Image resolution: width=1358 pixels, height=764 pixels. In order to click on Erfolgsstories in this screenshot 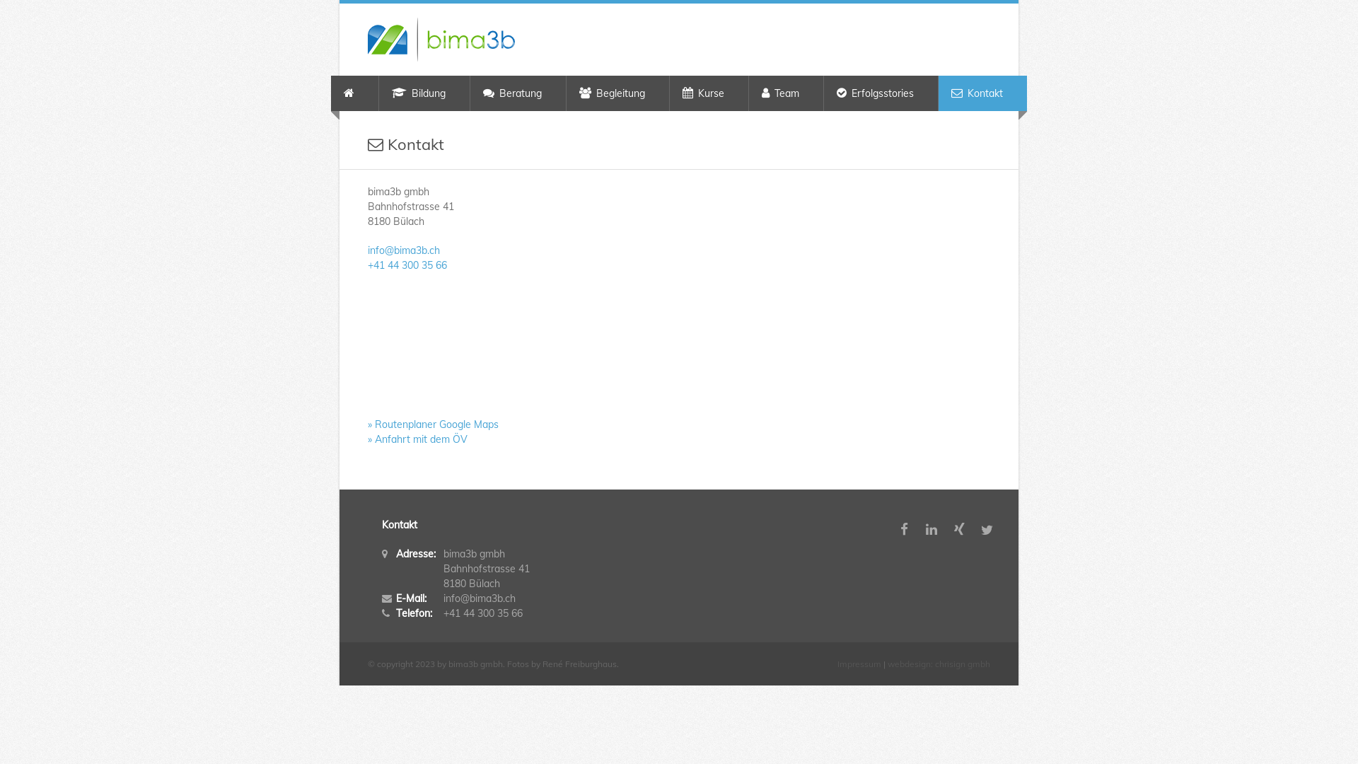, I will do `click(881, 93)`.